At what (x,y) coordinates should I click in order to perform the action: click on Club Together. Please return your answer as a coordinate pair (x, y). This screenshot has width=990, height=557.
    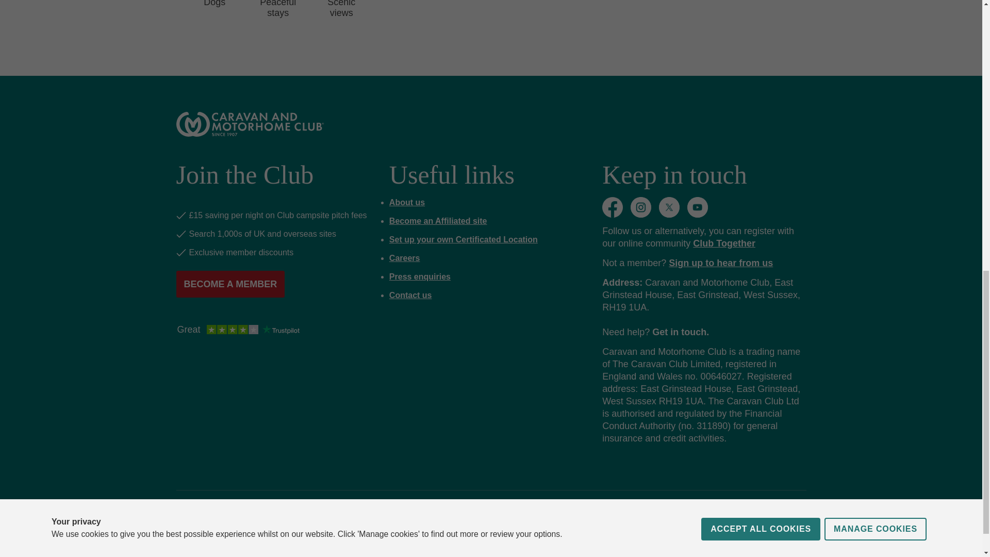
    Looking at the image, I should click on (724, 243).